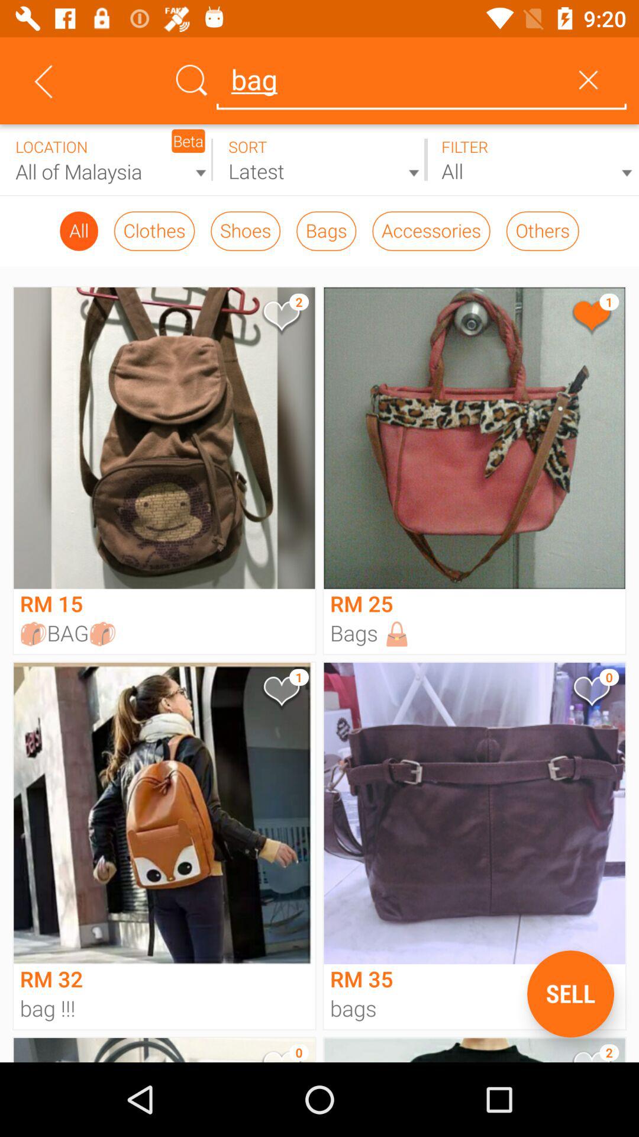 The height and width of the screenshot is (1137, 639). Describe the element at coordinates (532, 160) in the screenshot. I see `filter button` at that location.